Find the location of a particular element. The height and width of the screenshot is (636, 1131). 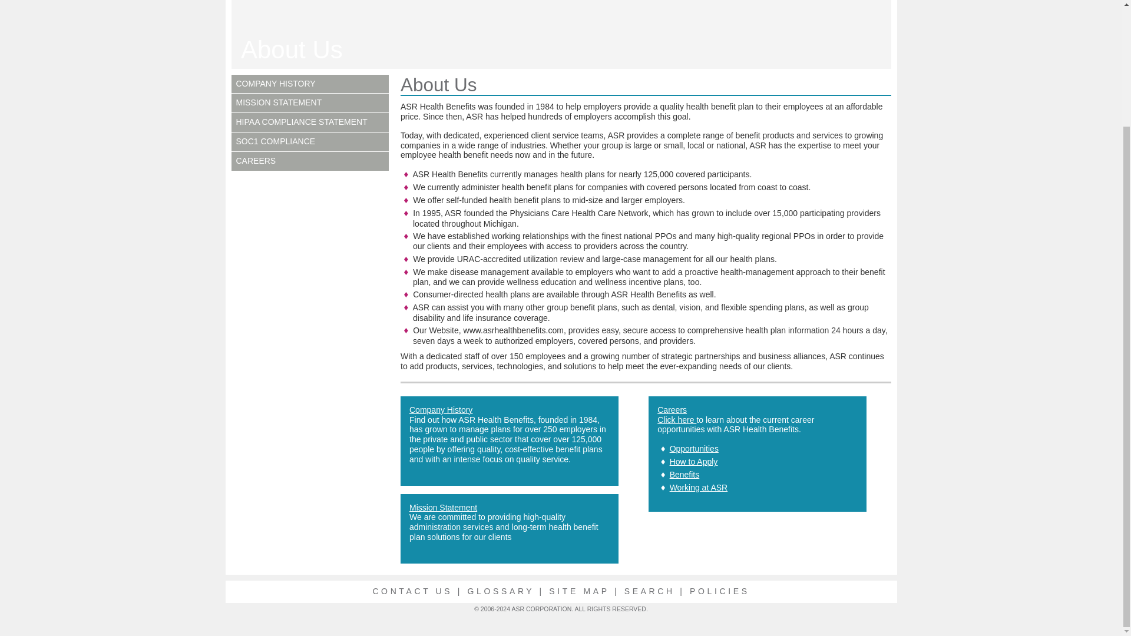

Opportunities is located at coordinates (694, 449).